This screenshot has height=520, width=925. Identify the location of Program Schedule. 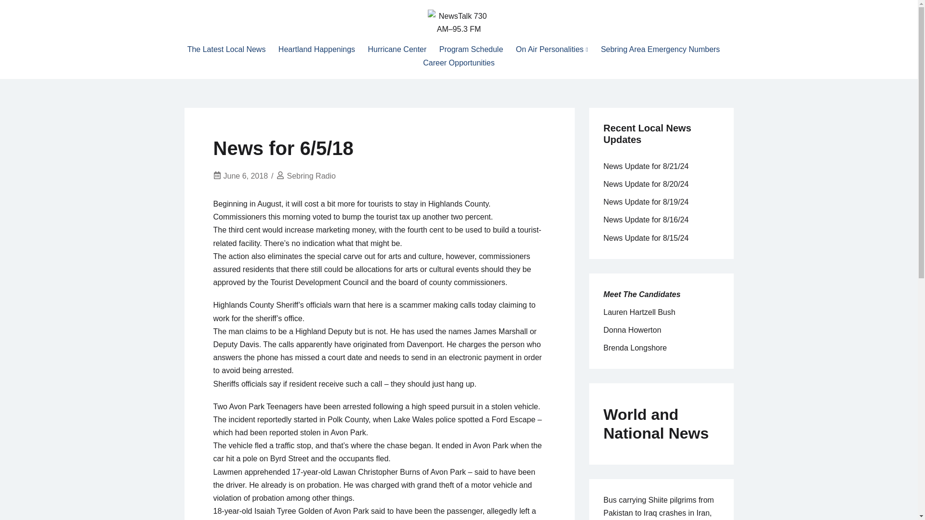
(471, 49).